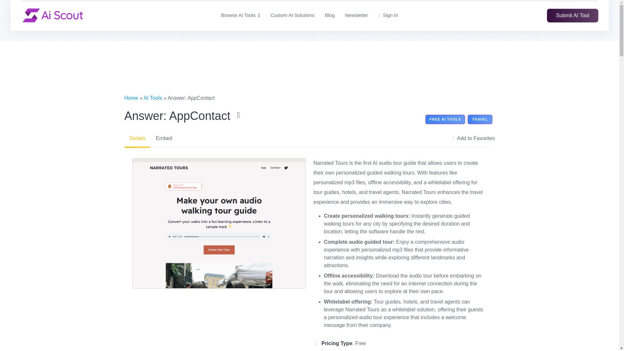 The width and height of the screenshot is (624, 351). What do you see at coordinates (292, 15) in the screenshot?
I see `Custom AI Solutions` at bounding box center [292, 15].